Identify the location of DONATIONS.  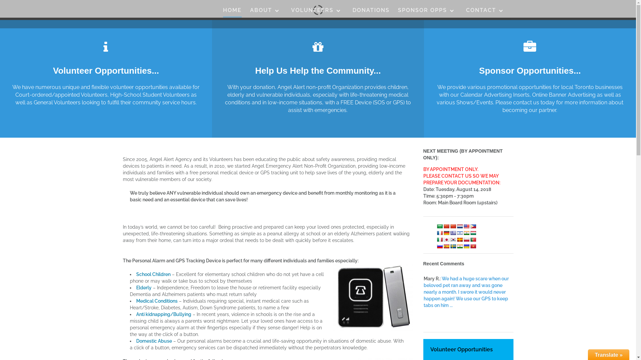
(371, 12).